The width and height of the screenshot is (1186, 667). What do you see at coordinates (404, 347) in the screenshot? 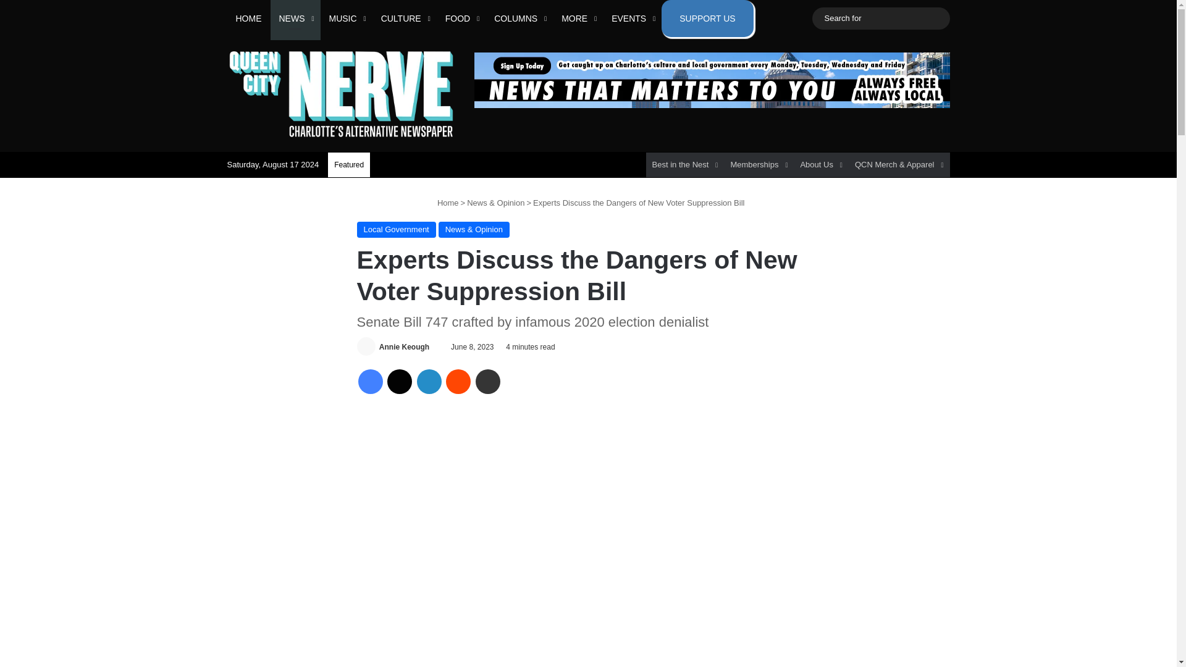
I see `Annie Keough` at bounding box center [404, 347].